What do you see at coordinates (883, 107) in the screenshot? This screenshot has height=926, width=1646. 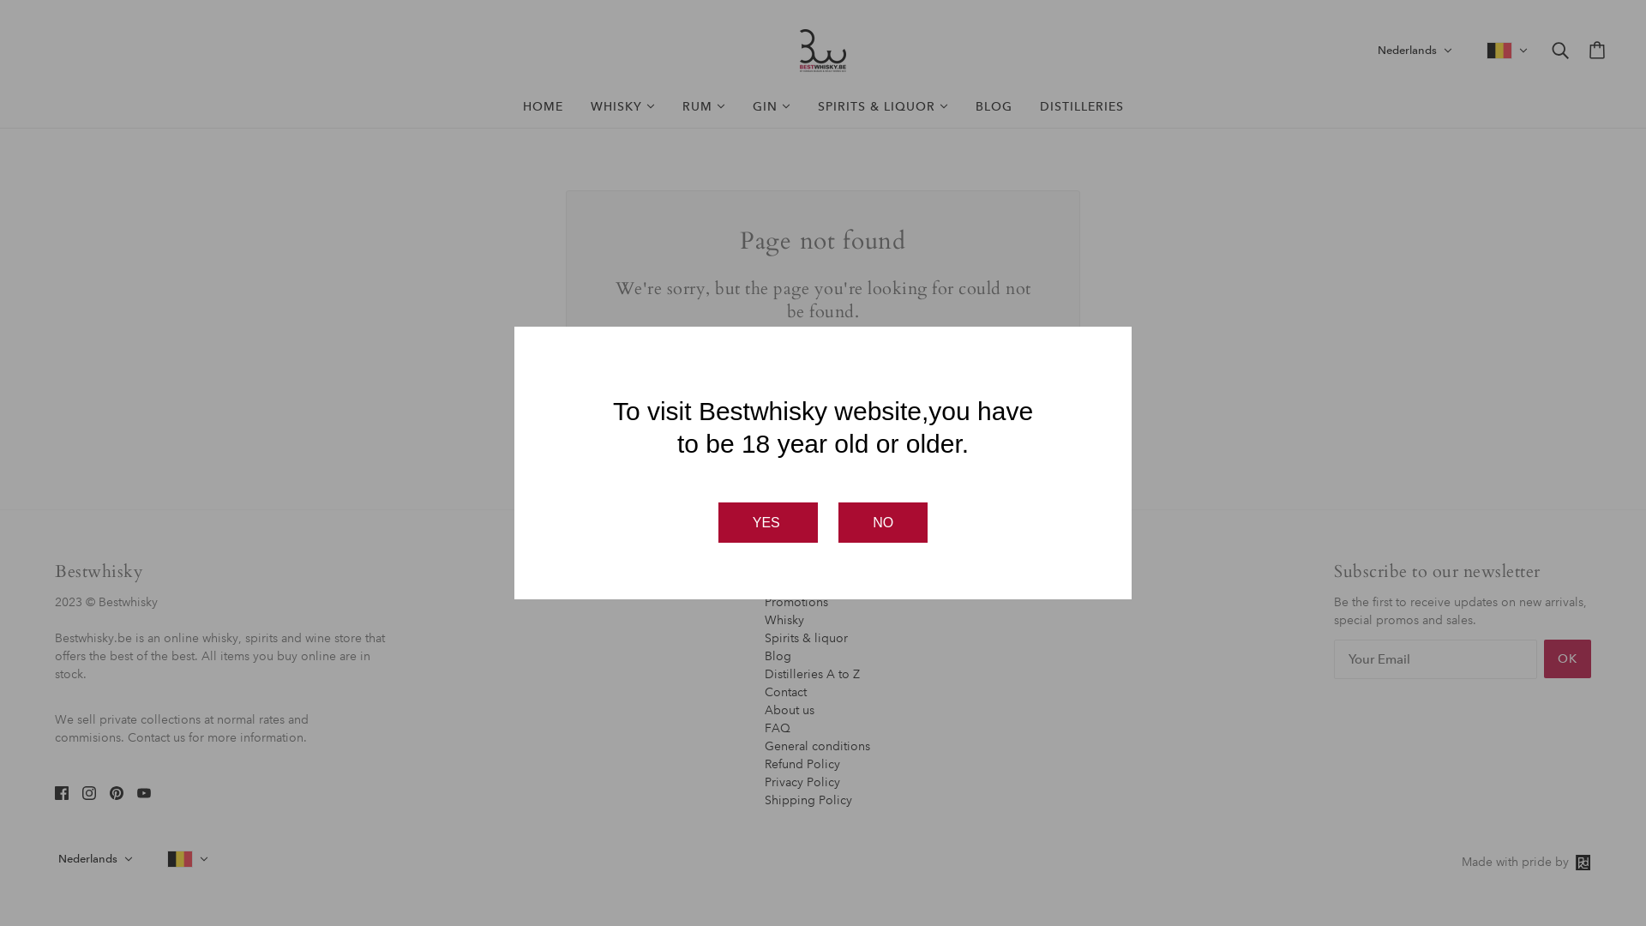 I see `SPIRITS & LIQUOR
 ` at bounding box center [883, 107].